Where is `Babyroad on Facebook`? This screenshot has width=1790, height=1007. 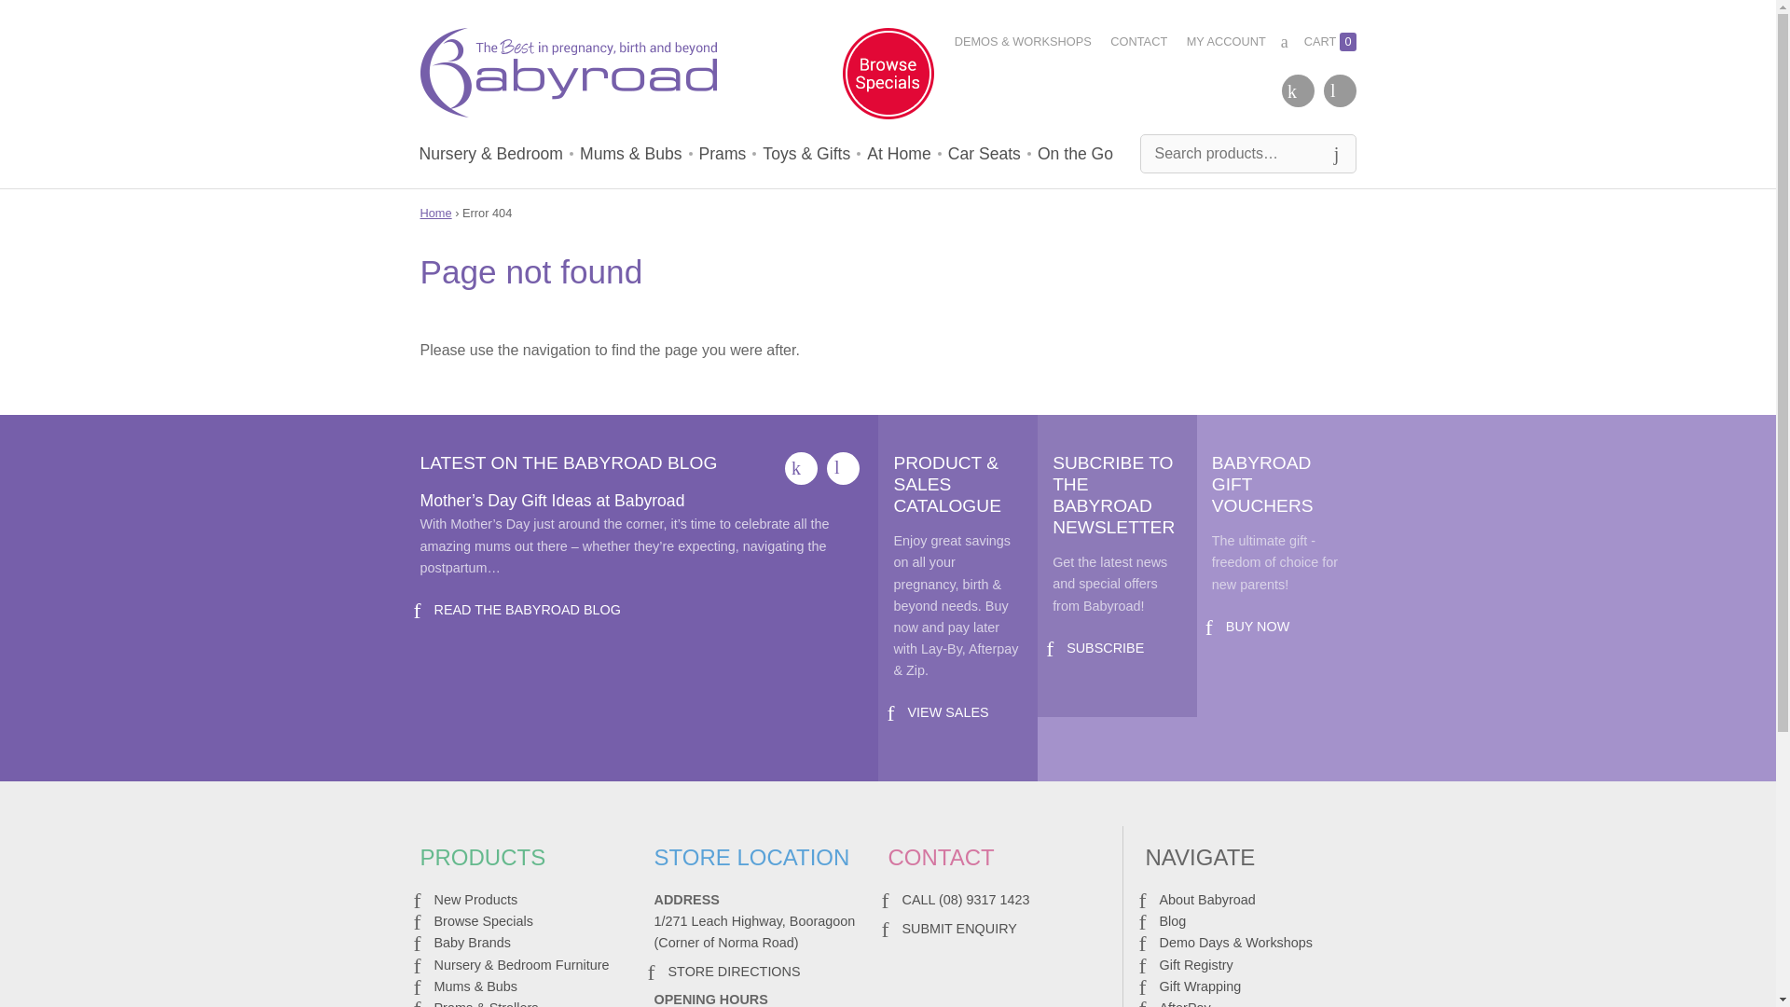 Babyroad on Facebook is located at coordinates (1298, 90).